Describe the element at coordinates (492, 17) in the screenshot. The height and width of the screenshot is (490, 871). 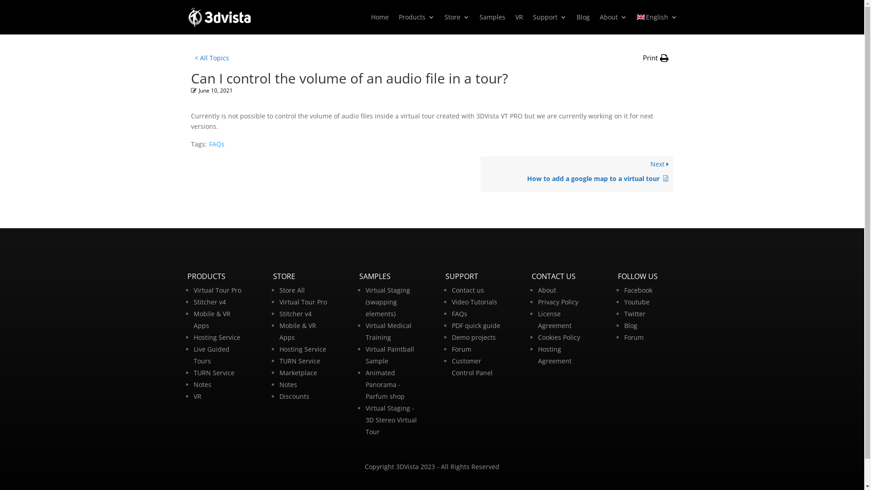
I see `Samples` at that location.